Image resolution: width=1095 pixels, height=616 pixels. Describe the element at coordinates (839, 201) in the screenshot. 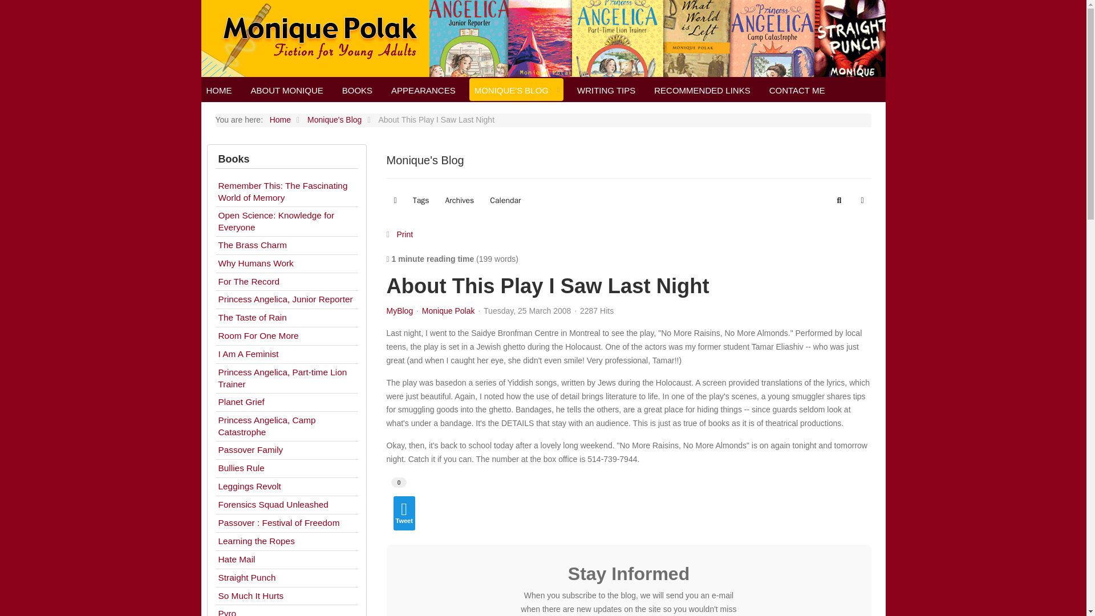

I see `Search` at that location.